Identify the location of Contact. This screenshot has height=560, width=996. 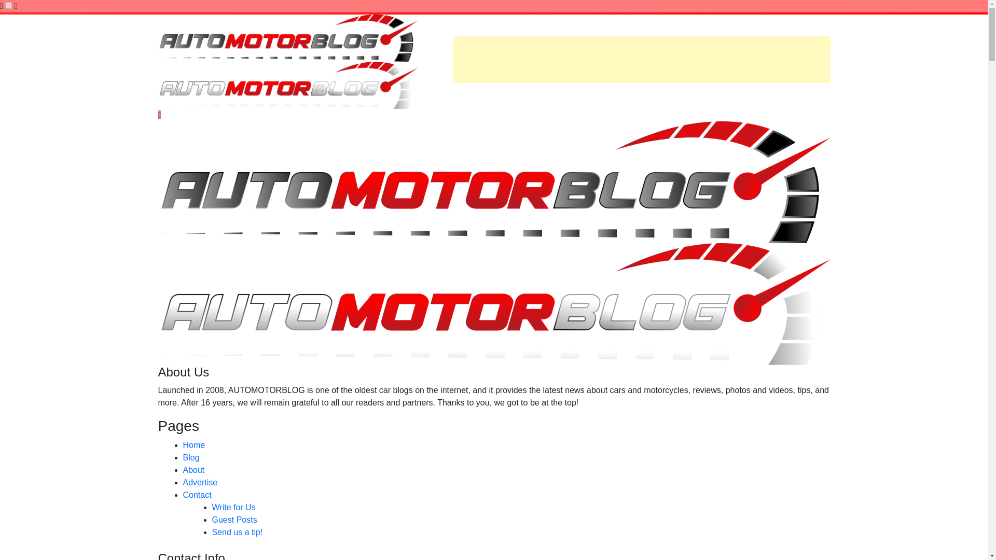
(197, 495).